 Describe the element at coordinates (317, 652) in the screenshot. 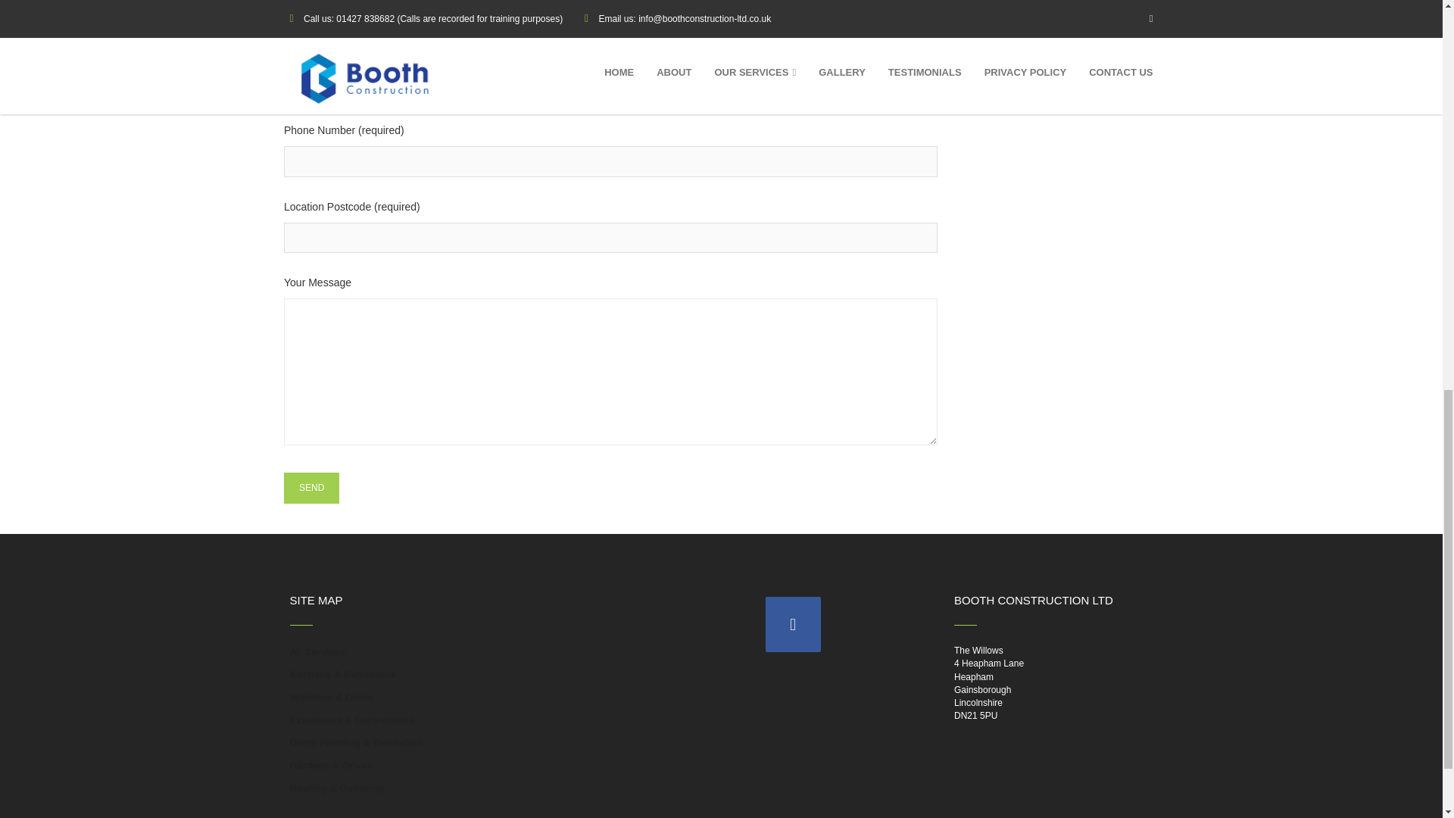

I see `All Services` at that location.